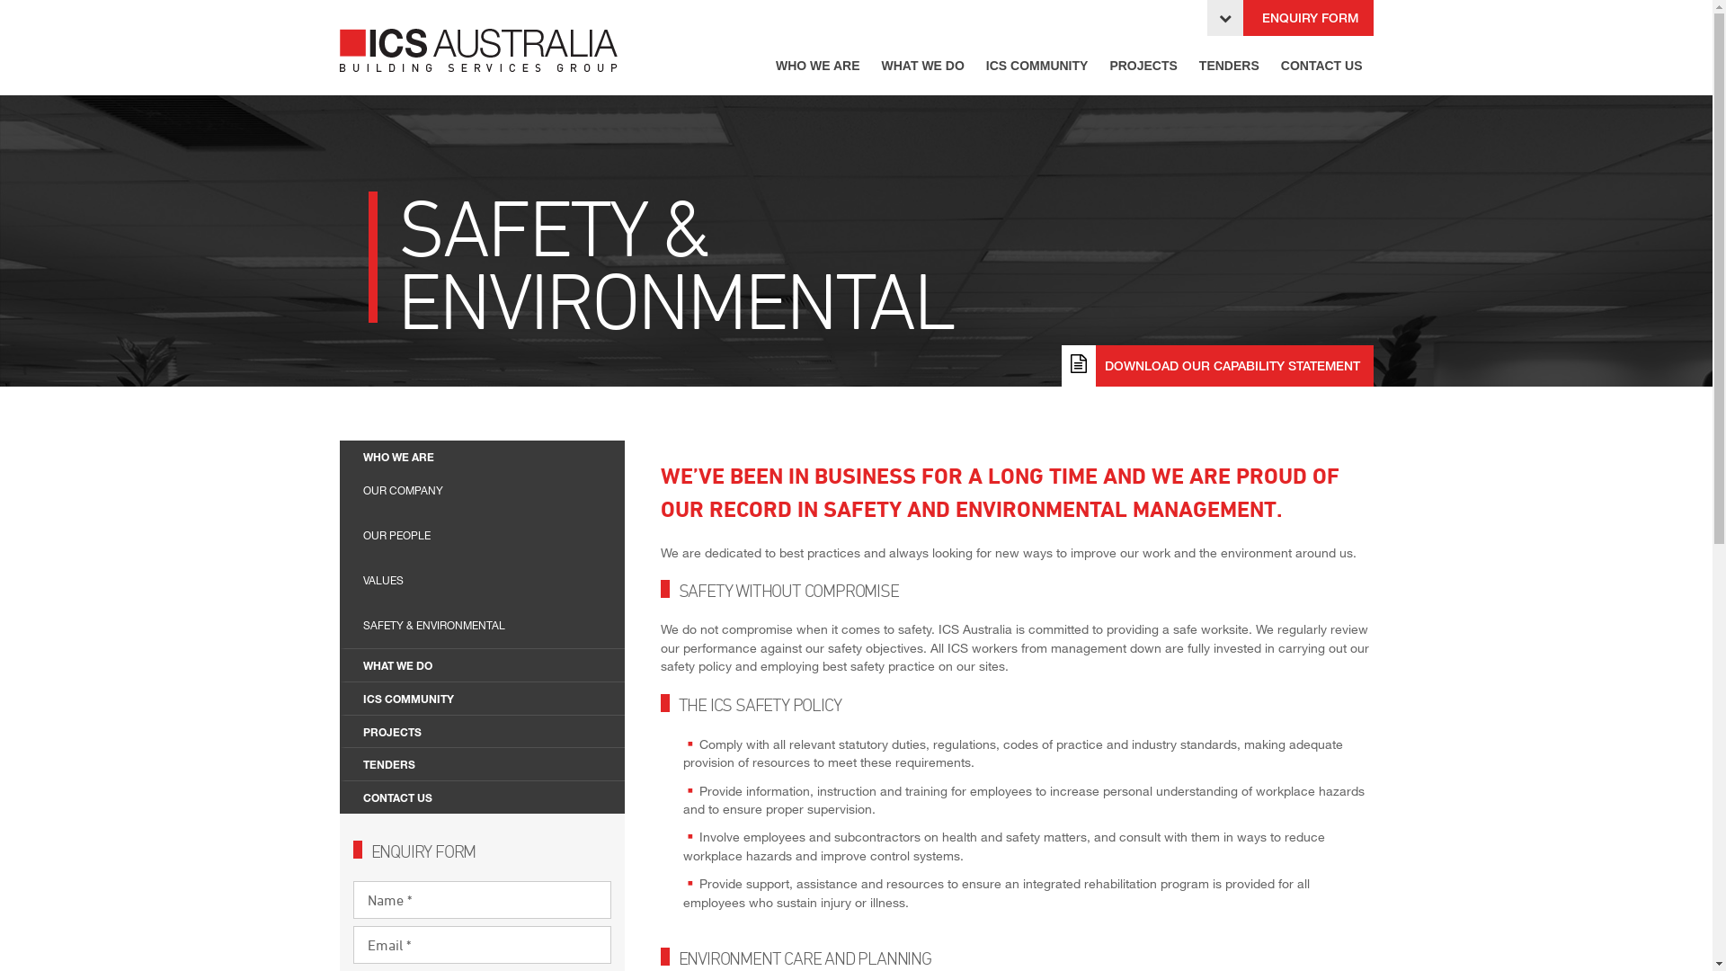 This screenshot has height=971, width=1726. Describe the element at coordinates (485, 797) in the screenshot. I see `CONTACT US` at that location.